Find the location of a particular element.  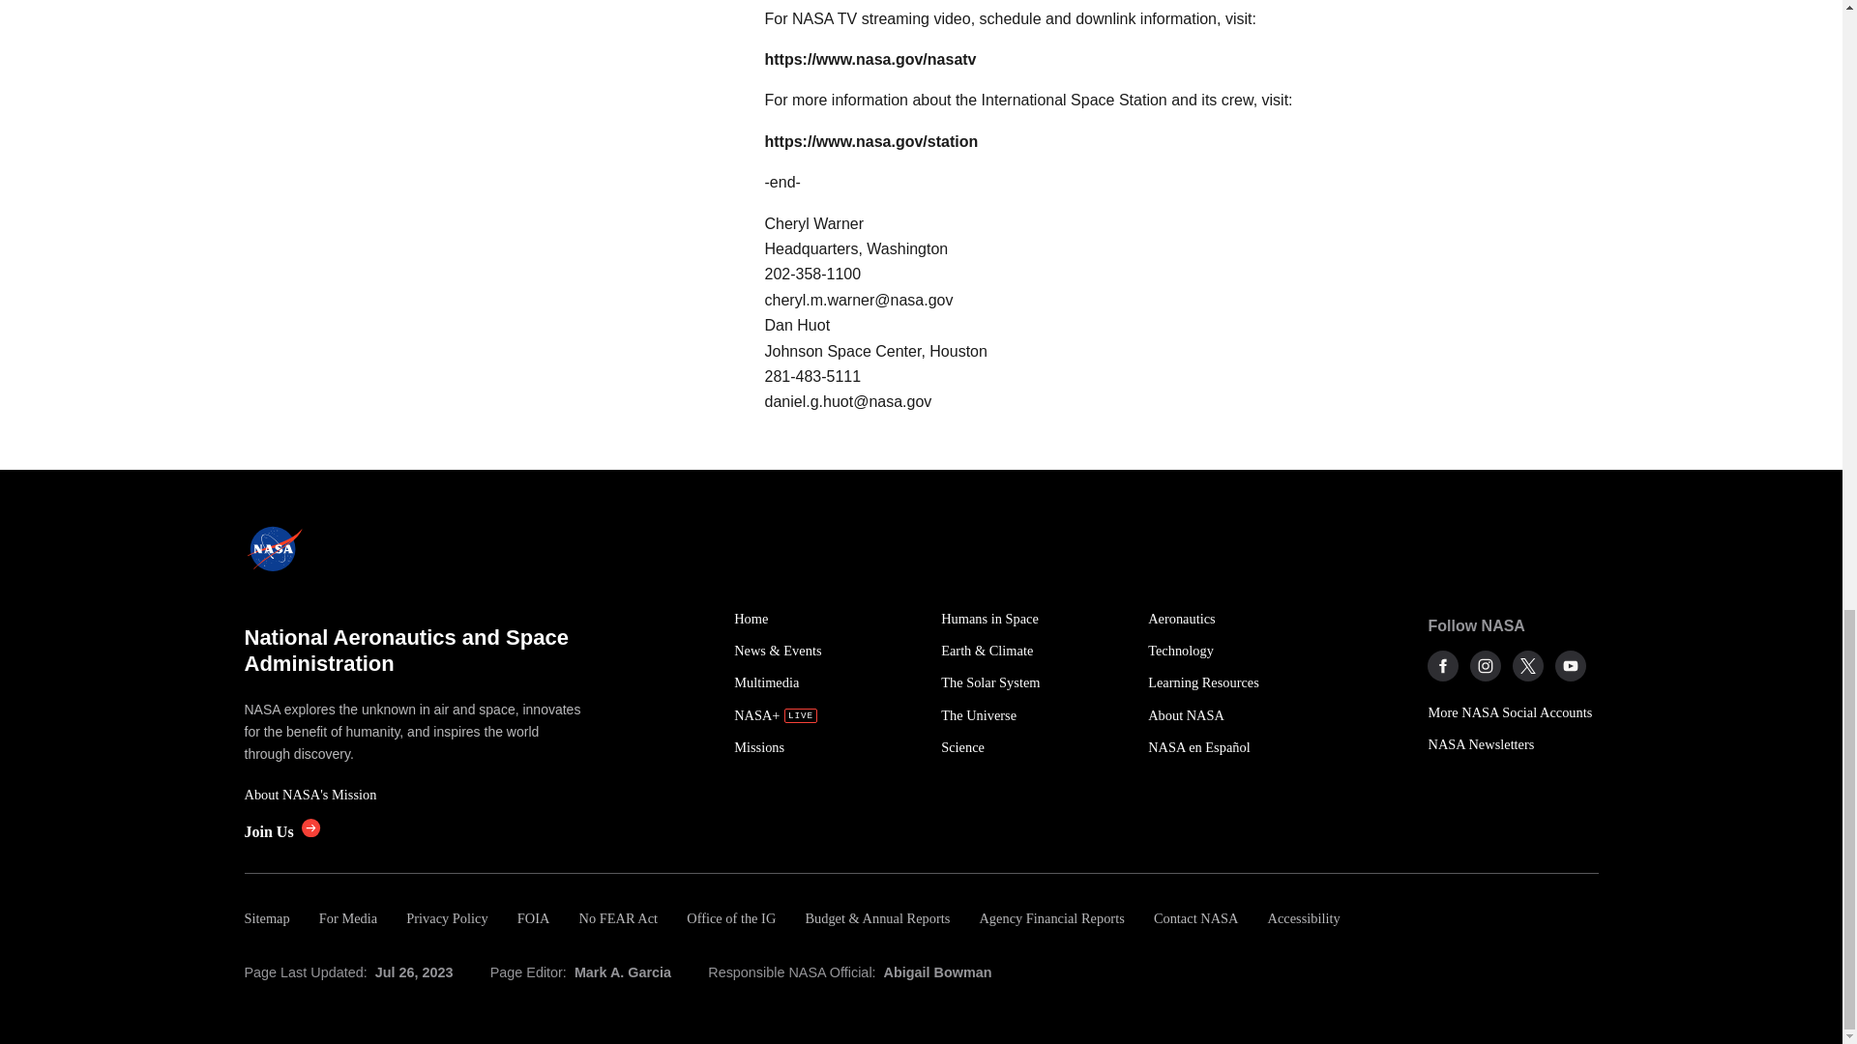

NASA on X is located at coordinates (1528, 665).